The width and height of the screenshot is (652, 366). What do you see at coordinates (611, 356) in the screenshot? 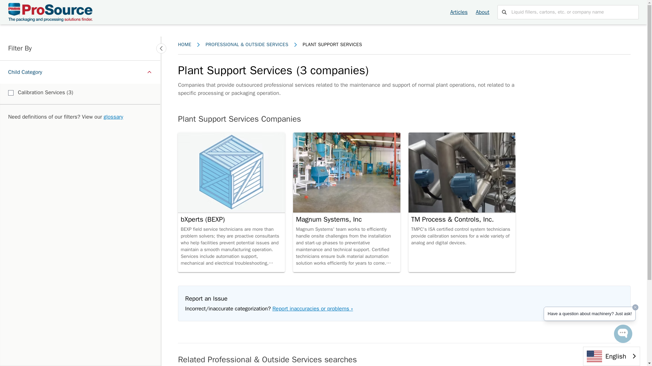
I see `English` at bounding box center [611, 356].